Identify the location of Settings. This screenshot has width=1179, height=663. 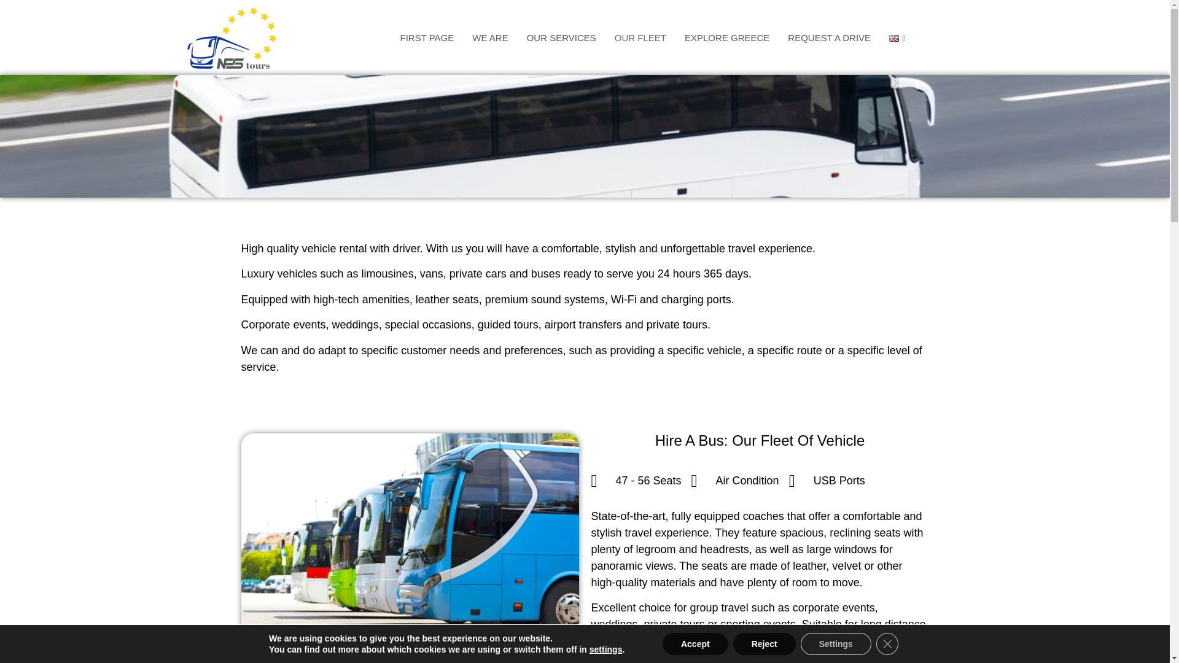
(835, 644).